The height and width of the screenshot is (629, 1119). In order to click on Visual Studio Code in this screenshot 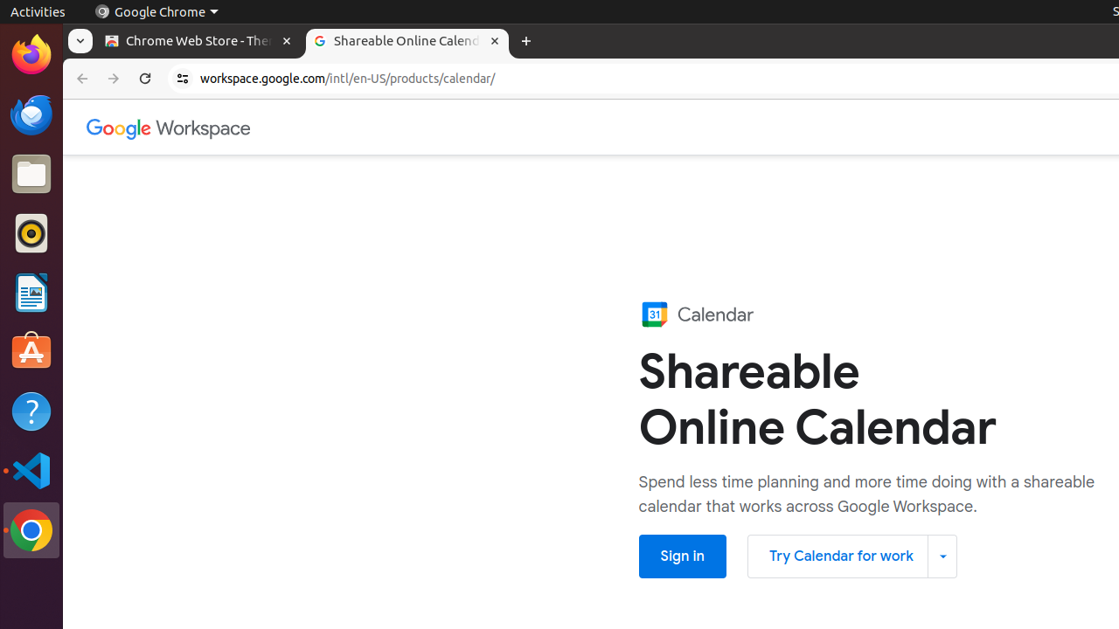, I will do `click(31, 470)`.